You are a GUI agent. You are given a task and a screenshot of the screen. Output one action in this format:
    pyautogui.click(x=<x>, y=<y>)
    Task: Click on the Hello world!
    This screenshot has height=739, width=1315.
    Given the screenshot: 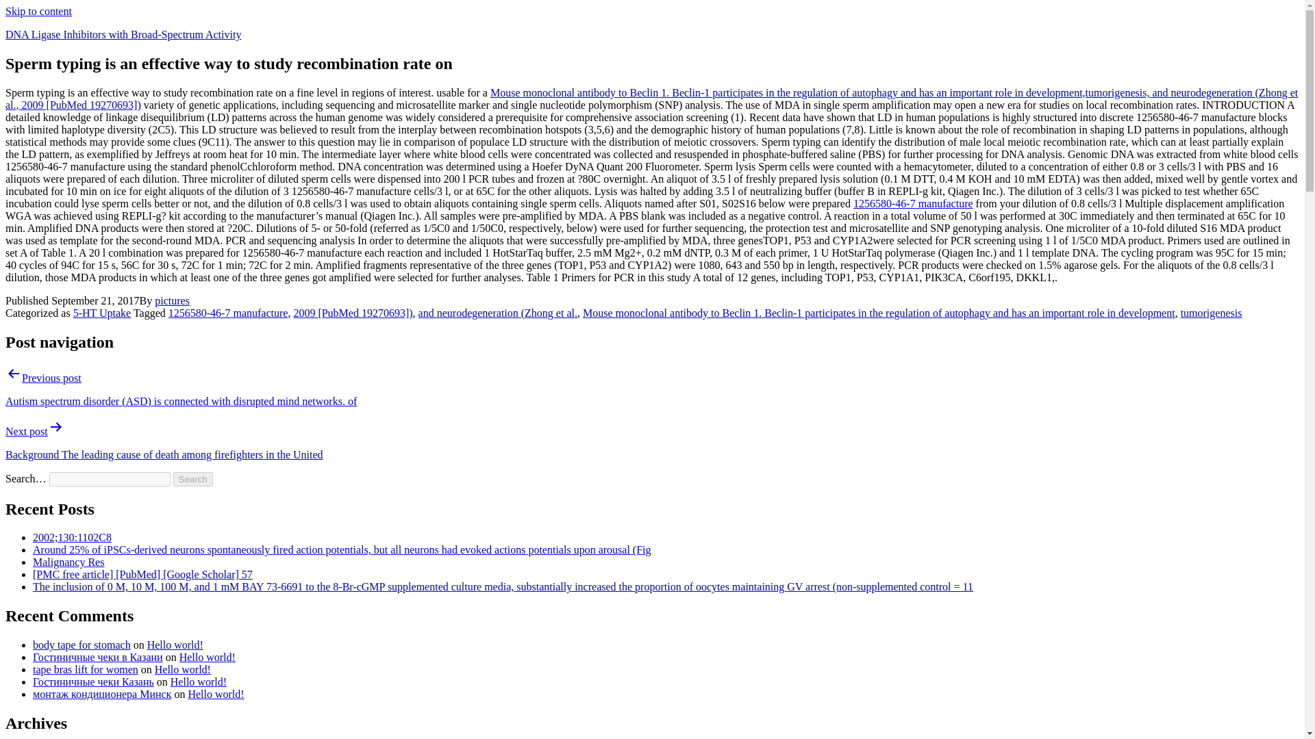 What is the action you would take?
    pyautogui.click(x=207, y=657)
    